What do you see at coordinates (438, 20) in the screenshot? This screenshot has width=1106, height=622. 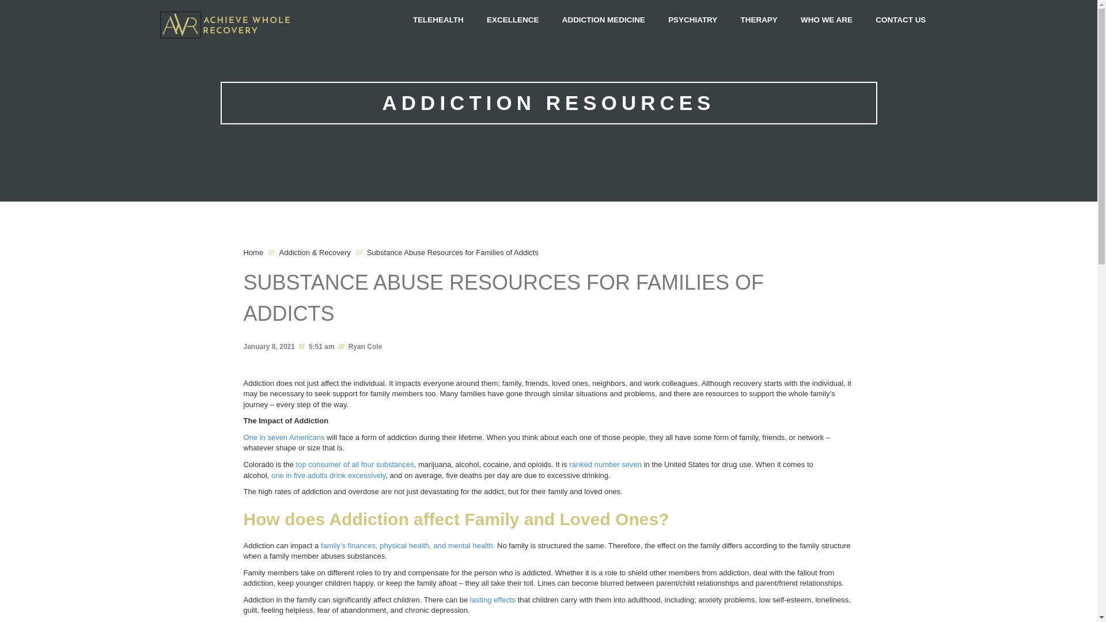 I see `TELEHEALTH` at bounding box center [438, 20].